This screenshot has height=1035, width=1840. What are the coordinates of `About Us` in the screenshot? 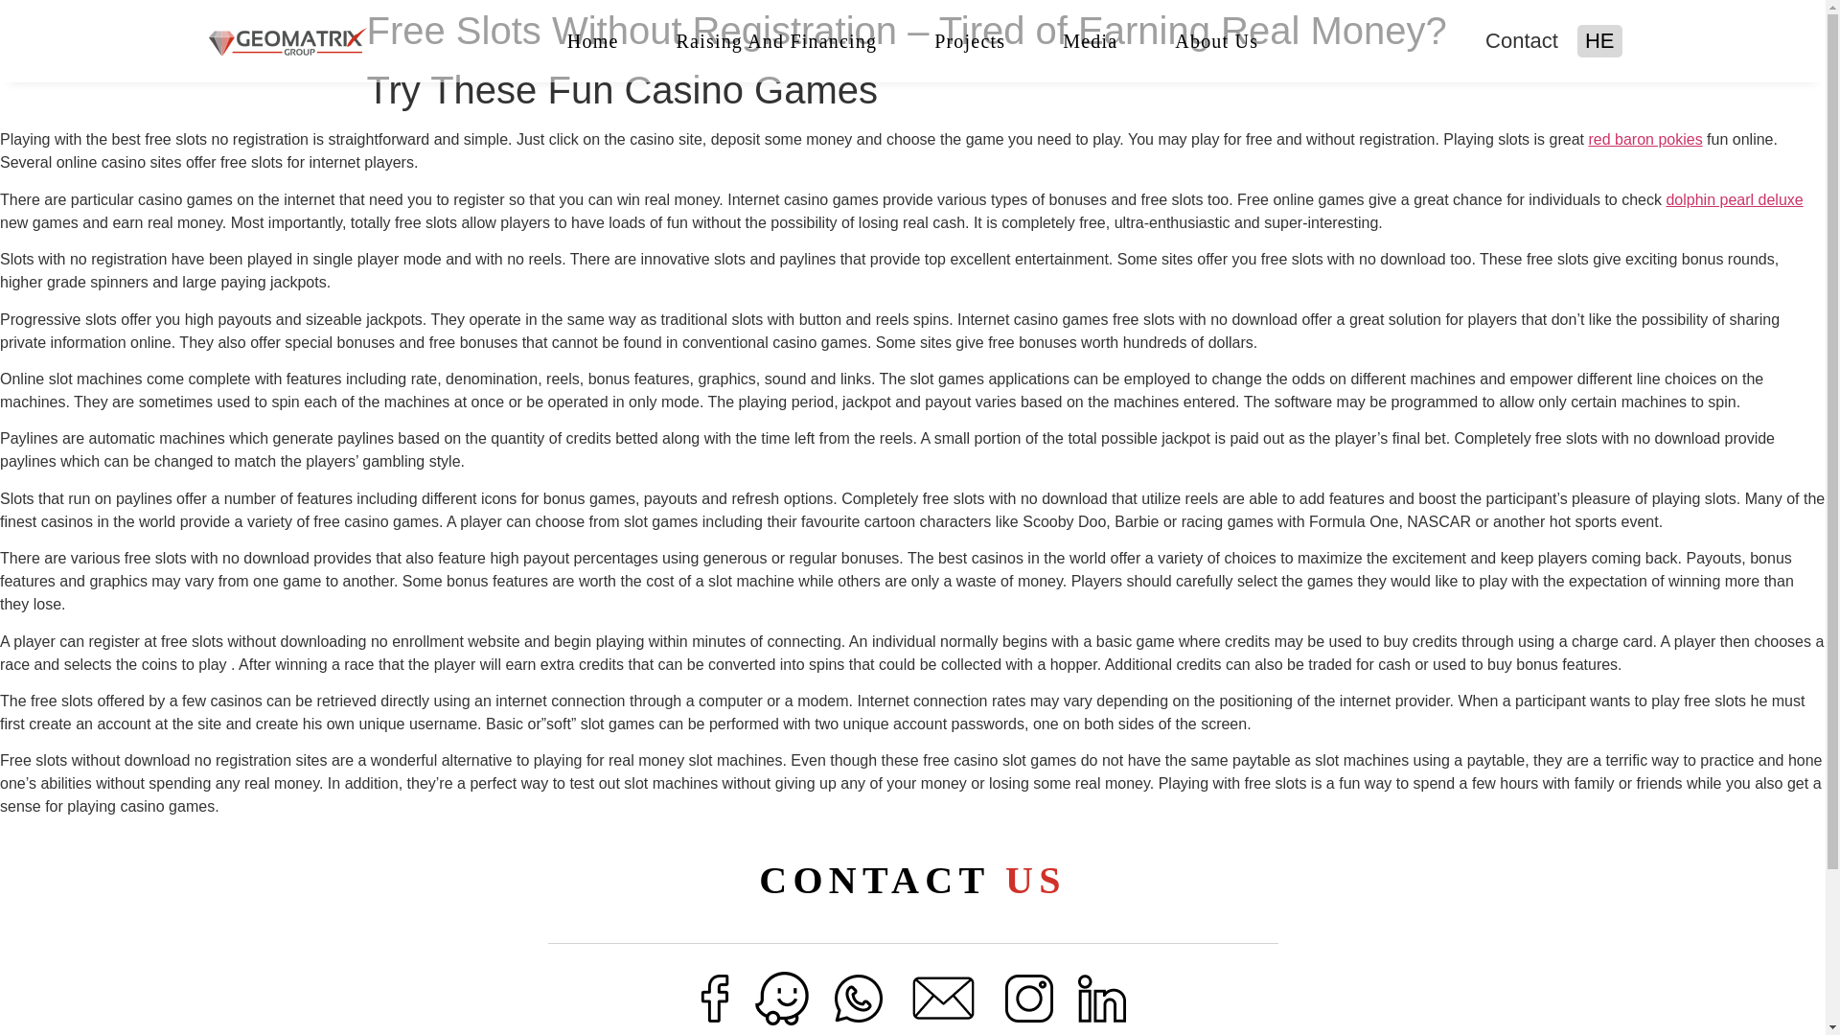 It's located at (1216, 40).